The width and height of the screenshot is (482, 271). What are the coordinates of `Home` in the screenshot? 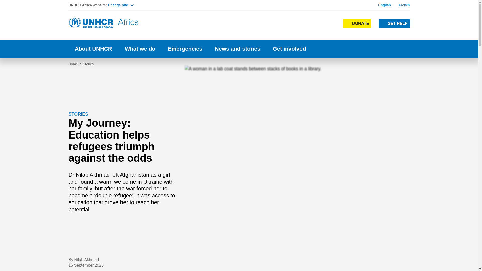 It's located at (103, 23).